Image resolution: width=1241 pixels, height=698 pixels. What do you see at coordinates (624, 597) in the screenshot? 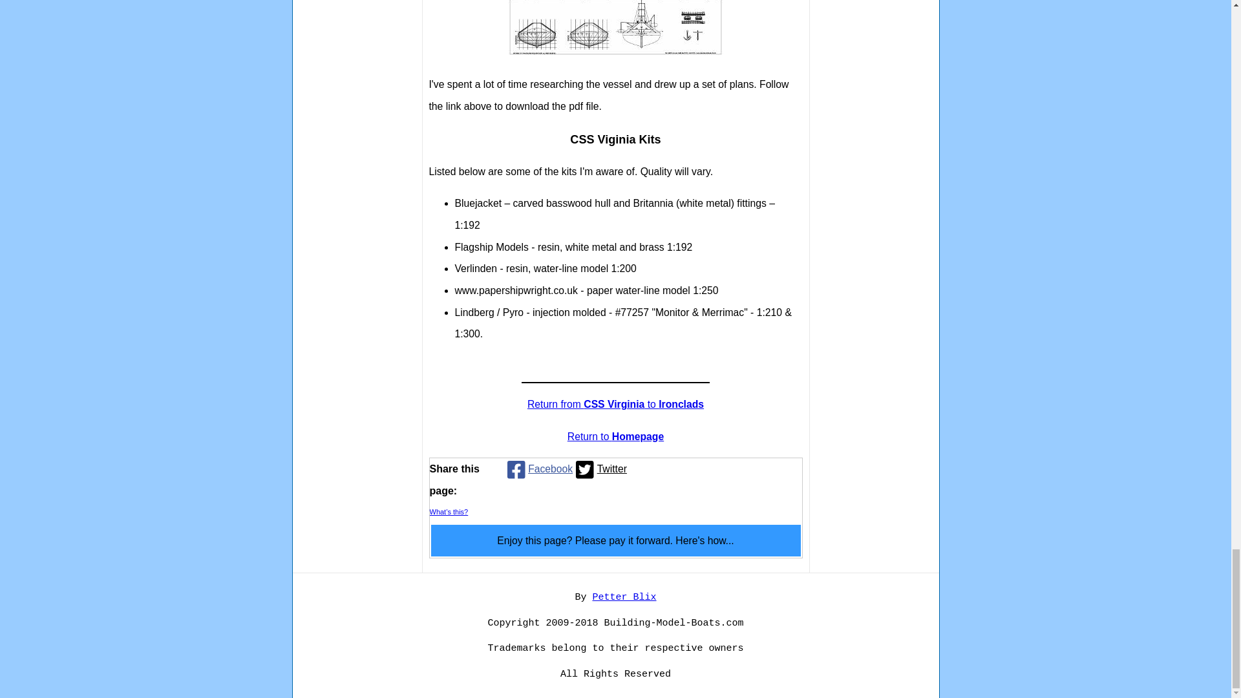
I see `Petter Blix` at bounding box center [624, 597].